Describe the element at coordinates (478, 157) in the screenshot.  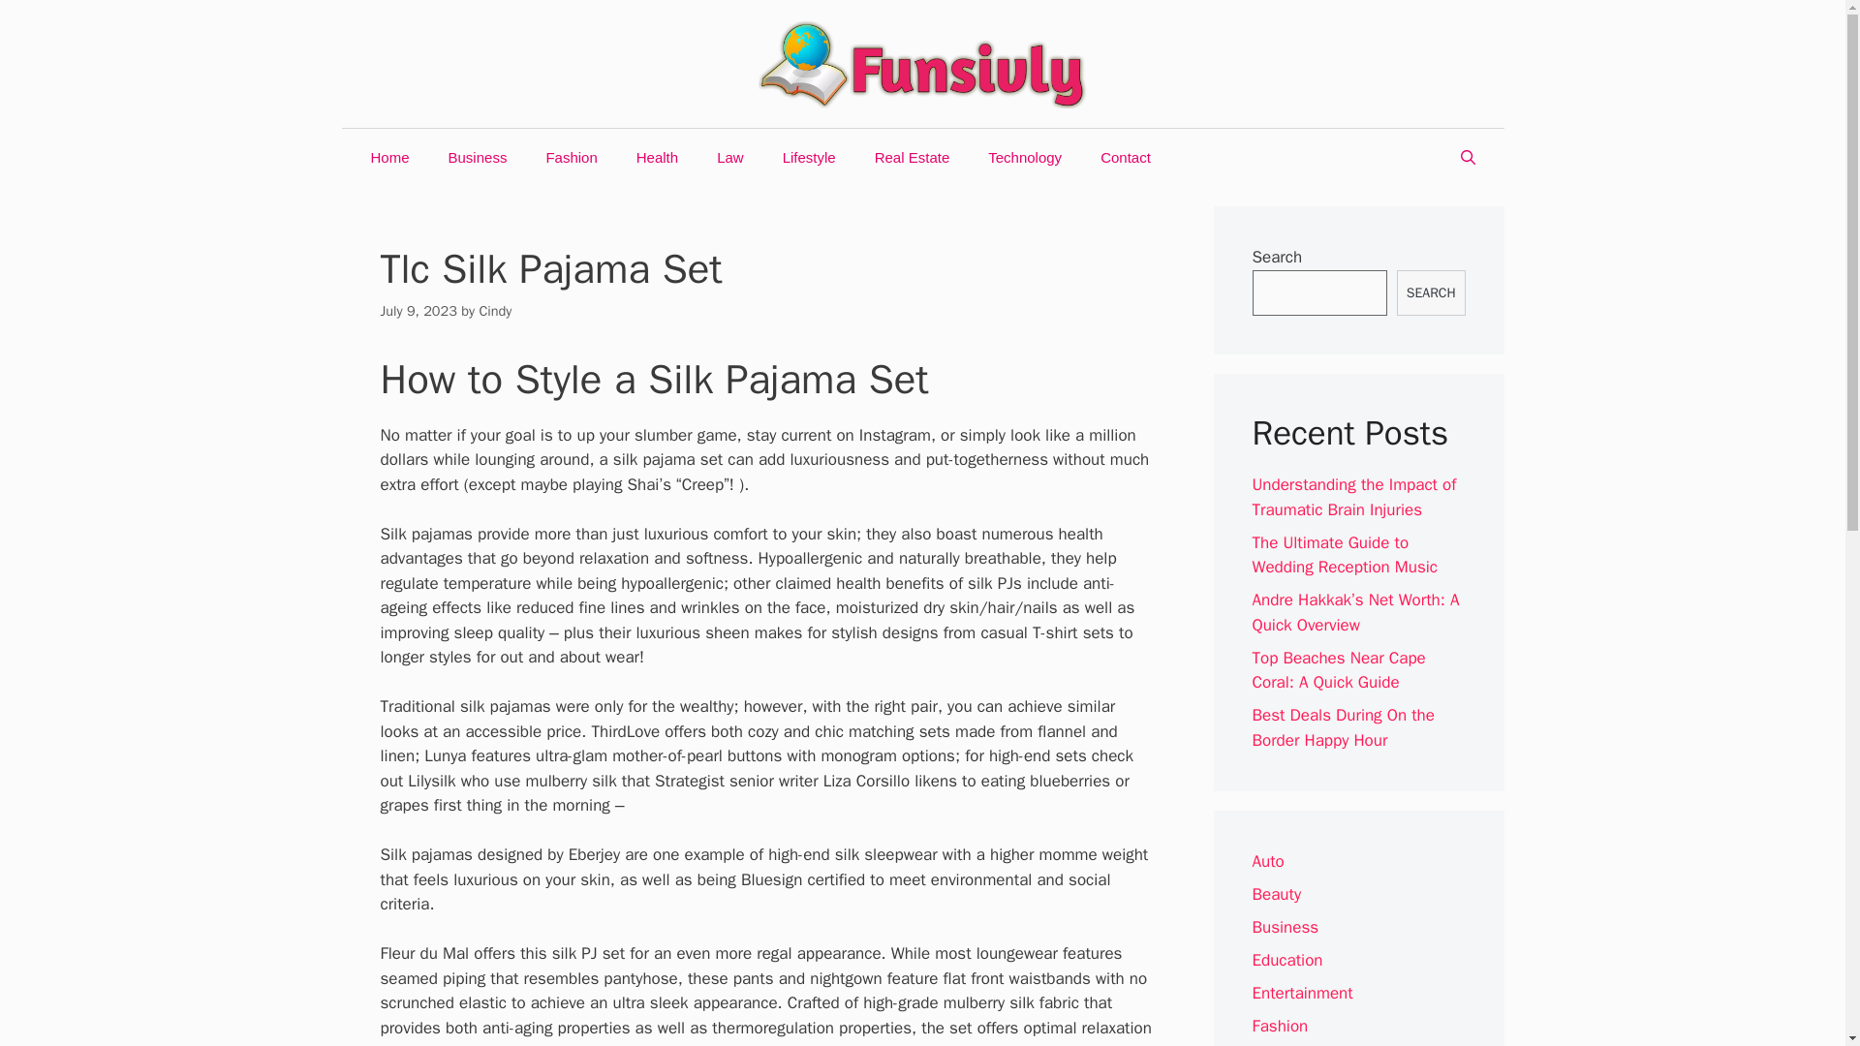
I see `Business` at that location.